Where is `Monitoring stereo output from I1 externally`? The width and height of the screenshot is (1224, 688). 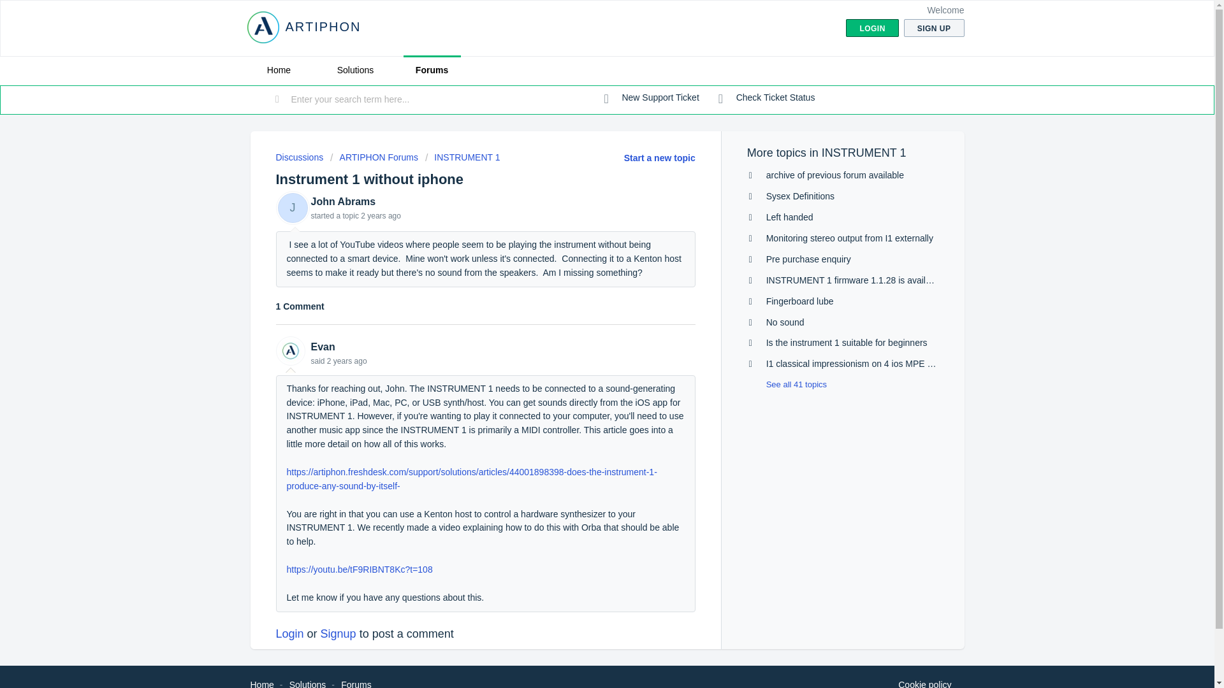 Monitoring stereo output from I1 externally is located at coordinates (849, 238).